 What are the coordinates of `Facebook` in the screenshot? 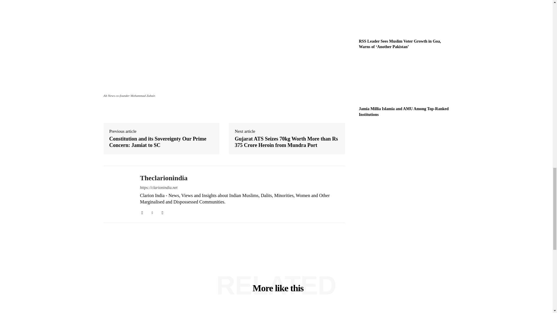 It's located at (142, 212).